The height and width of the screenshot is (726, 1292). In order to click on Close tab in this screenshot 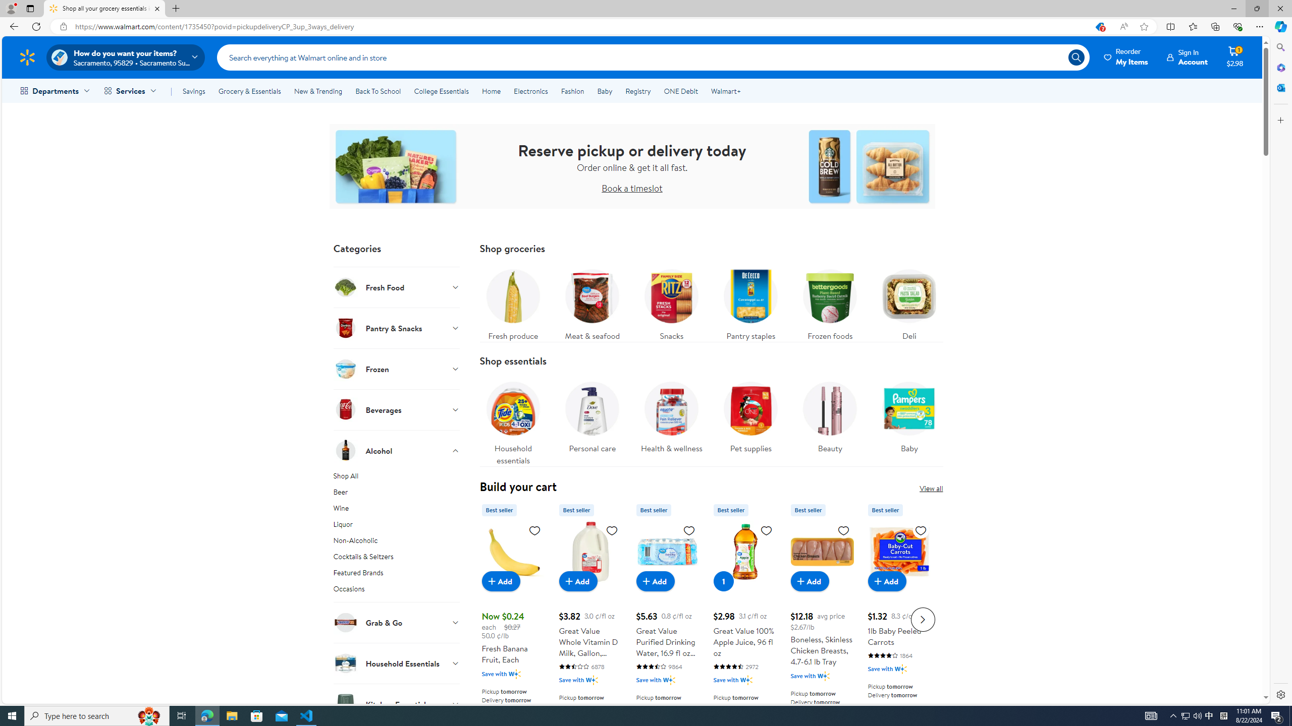, I will do `click(157, 8)`.